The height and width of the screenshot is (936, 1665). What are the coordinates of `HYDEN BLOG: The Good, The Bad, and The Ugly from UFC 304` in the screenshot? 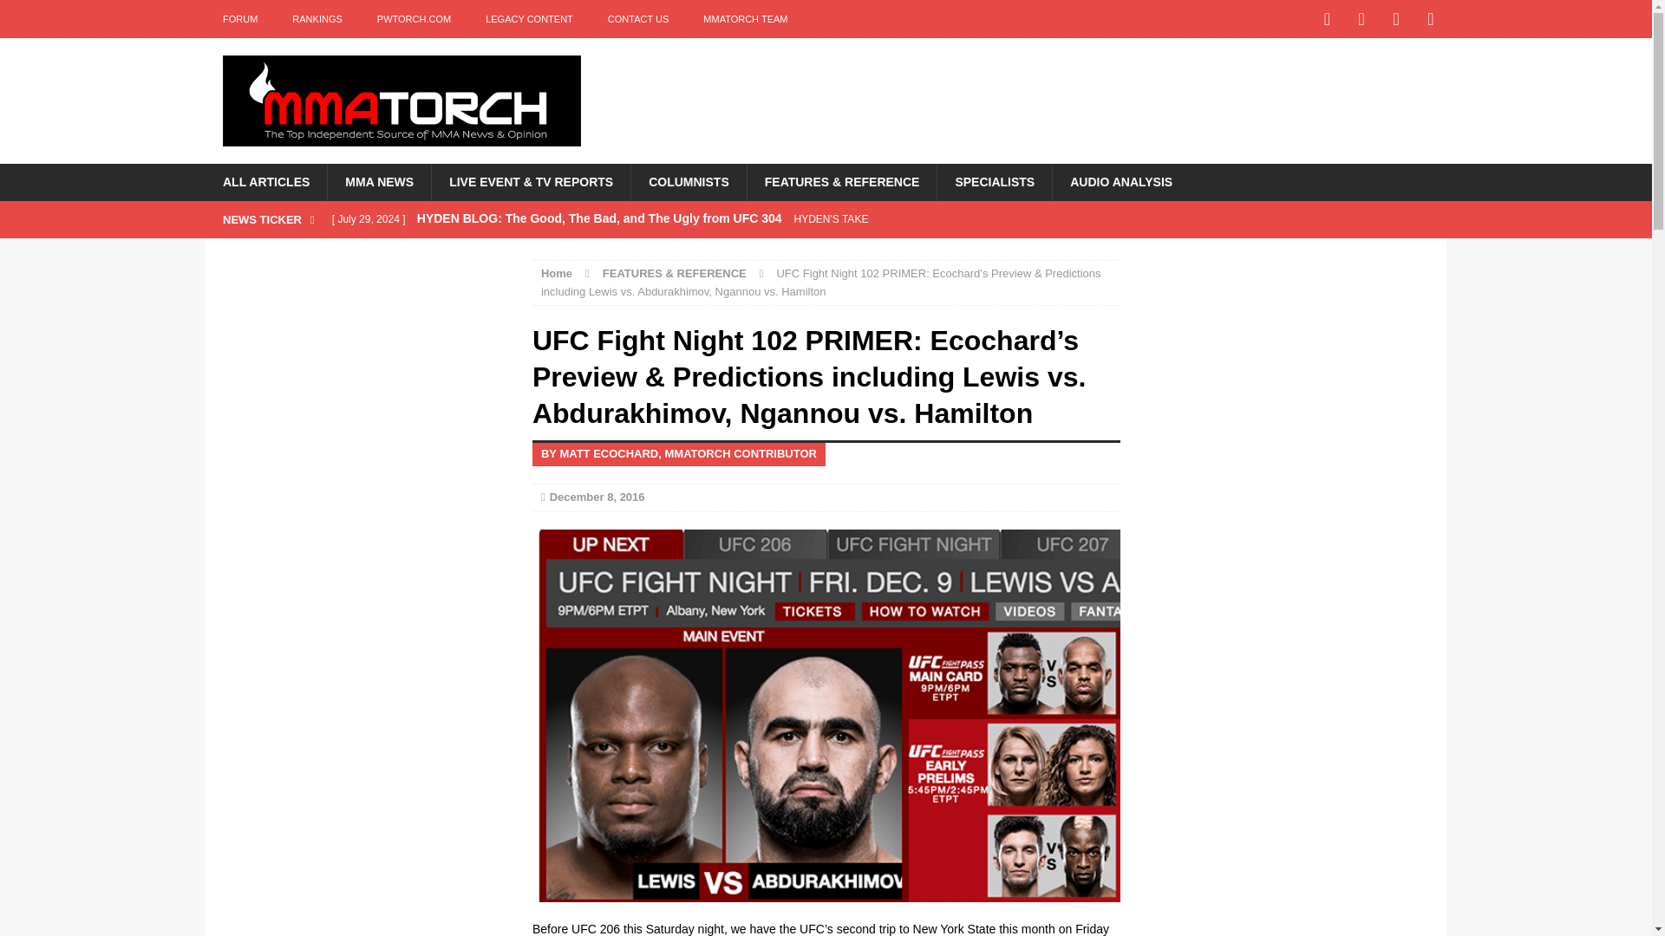 It's located at (666, 219).